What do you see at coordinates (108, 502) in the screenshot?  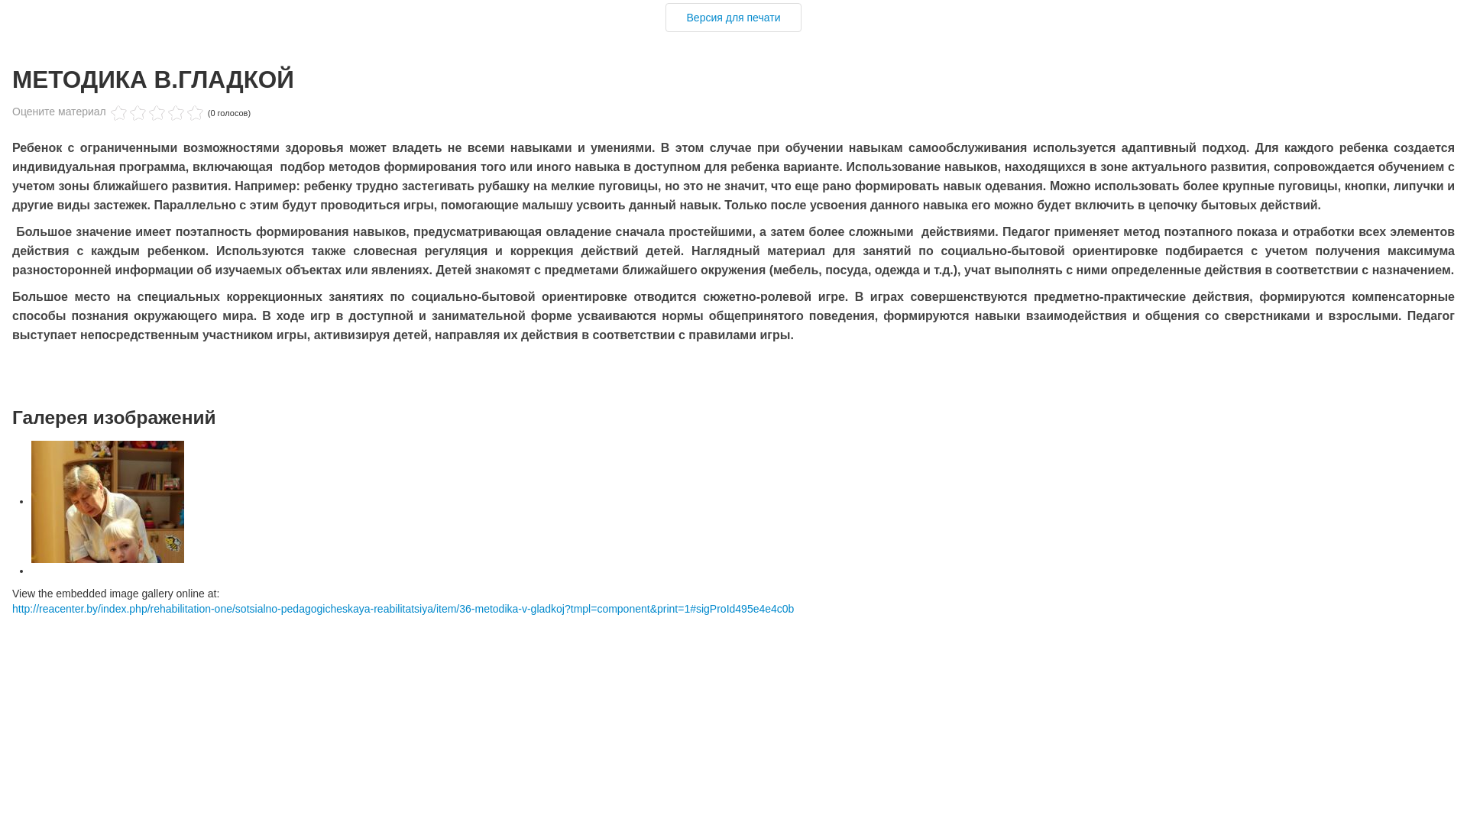 I see `Click to enlarge image 2L4A0526n.jpg` at bounding box center [108, 502].